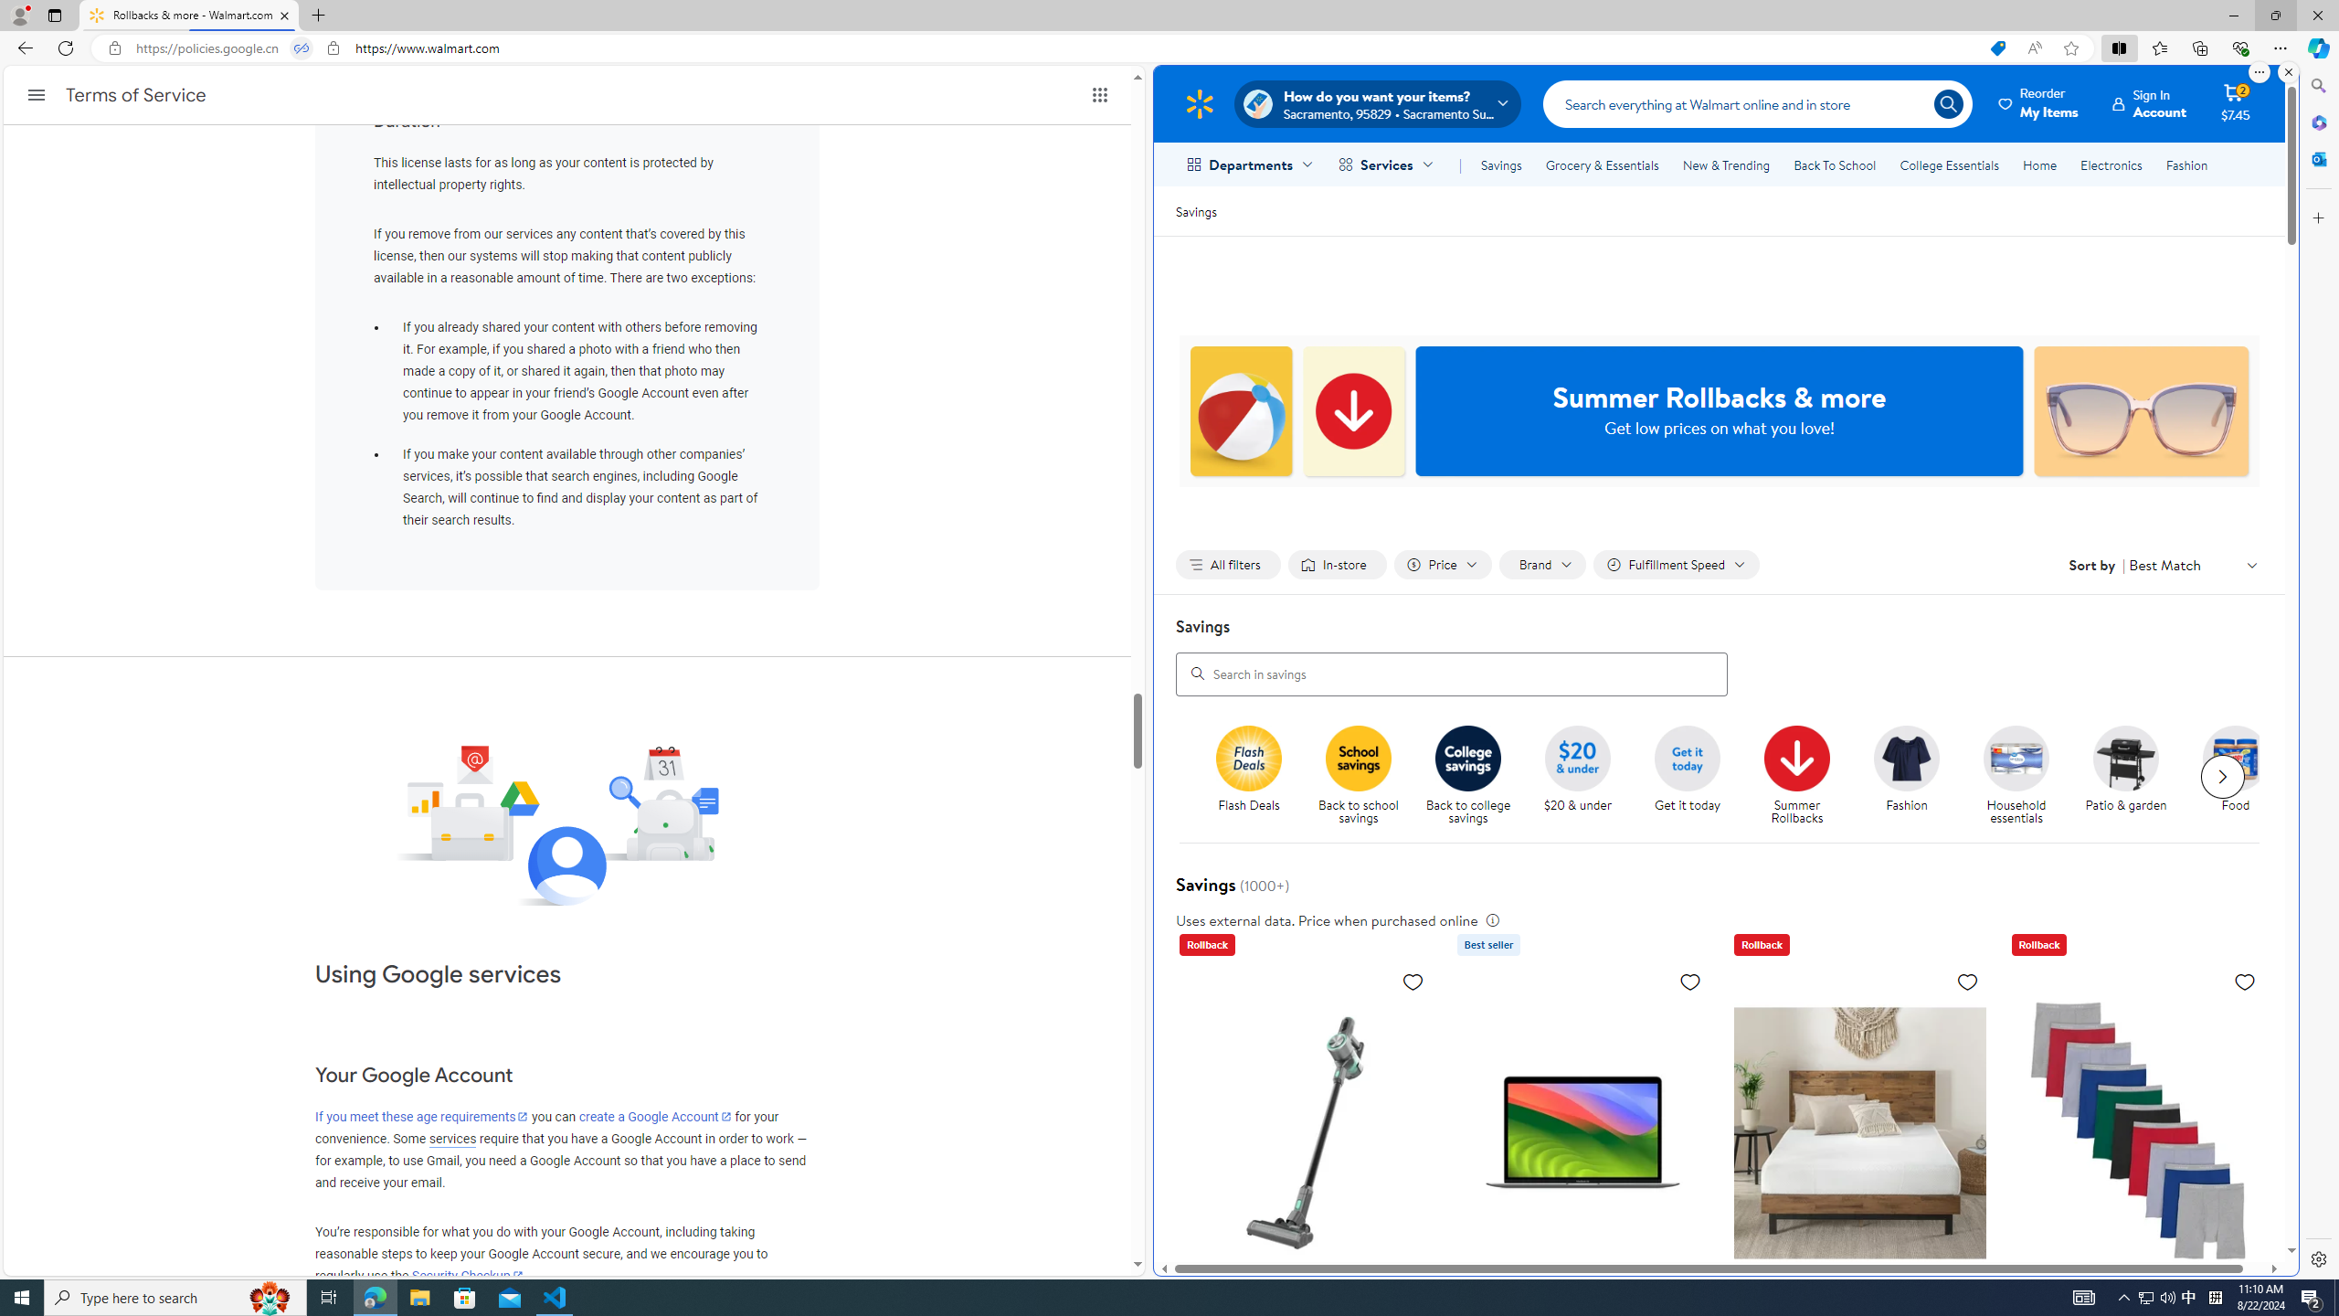 This screenshot has height=1316, width=2339. Describe the element at coordinates (1906, 758) in the screenshot. I see `Fashion` at that location.